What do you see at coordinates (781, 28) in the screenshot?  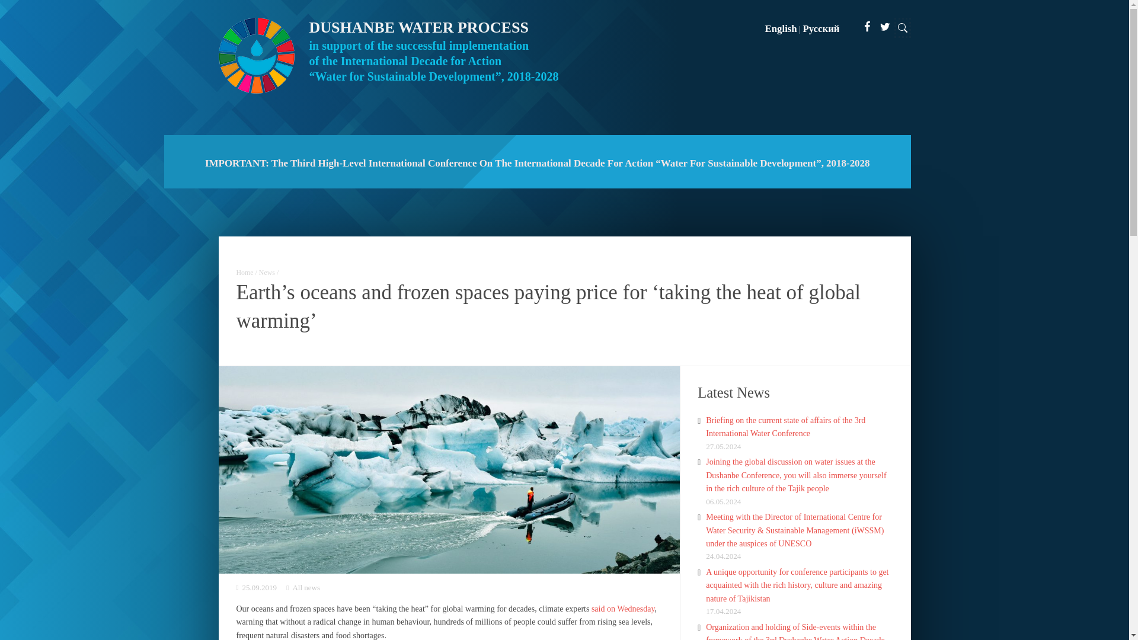 I see `English` at bounding box center [781, 28].